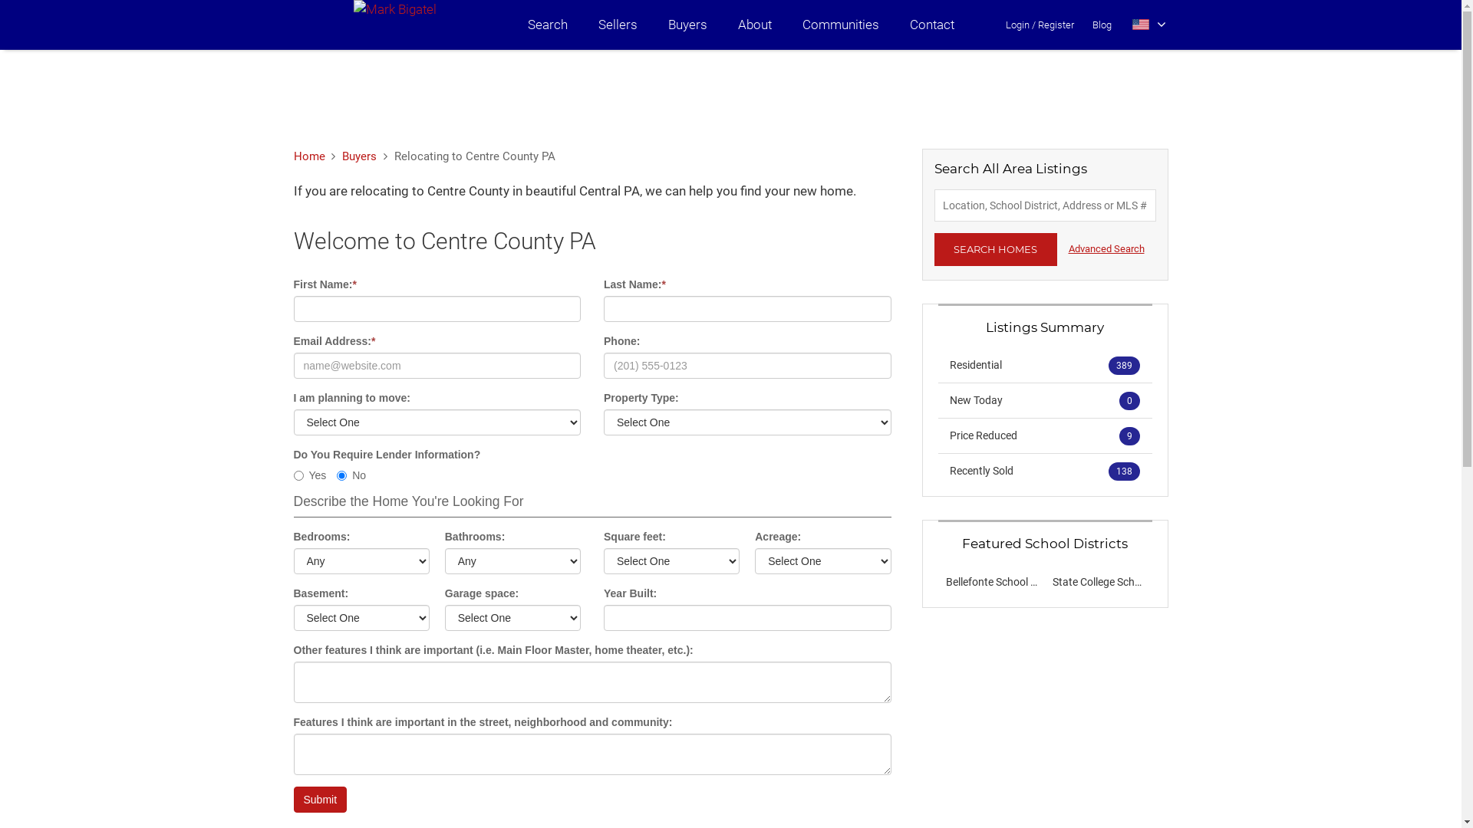  I want to click on Communities, so click(841, 25).